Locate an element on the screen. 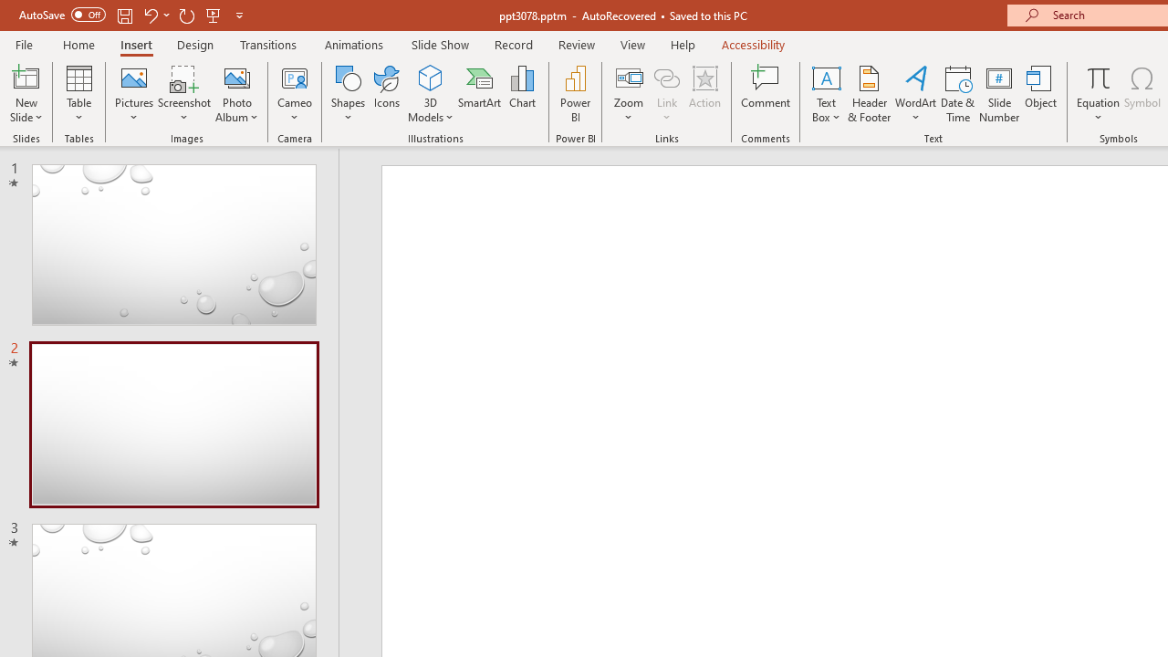  Chart... is located at coordinates (522, 93).